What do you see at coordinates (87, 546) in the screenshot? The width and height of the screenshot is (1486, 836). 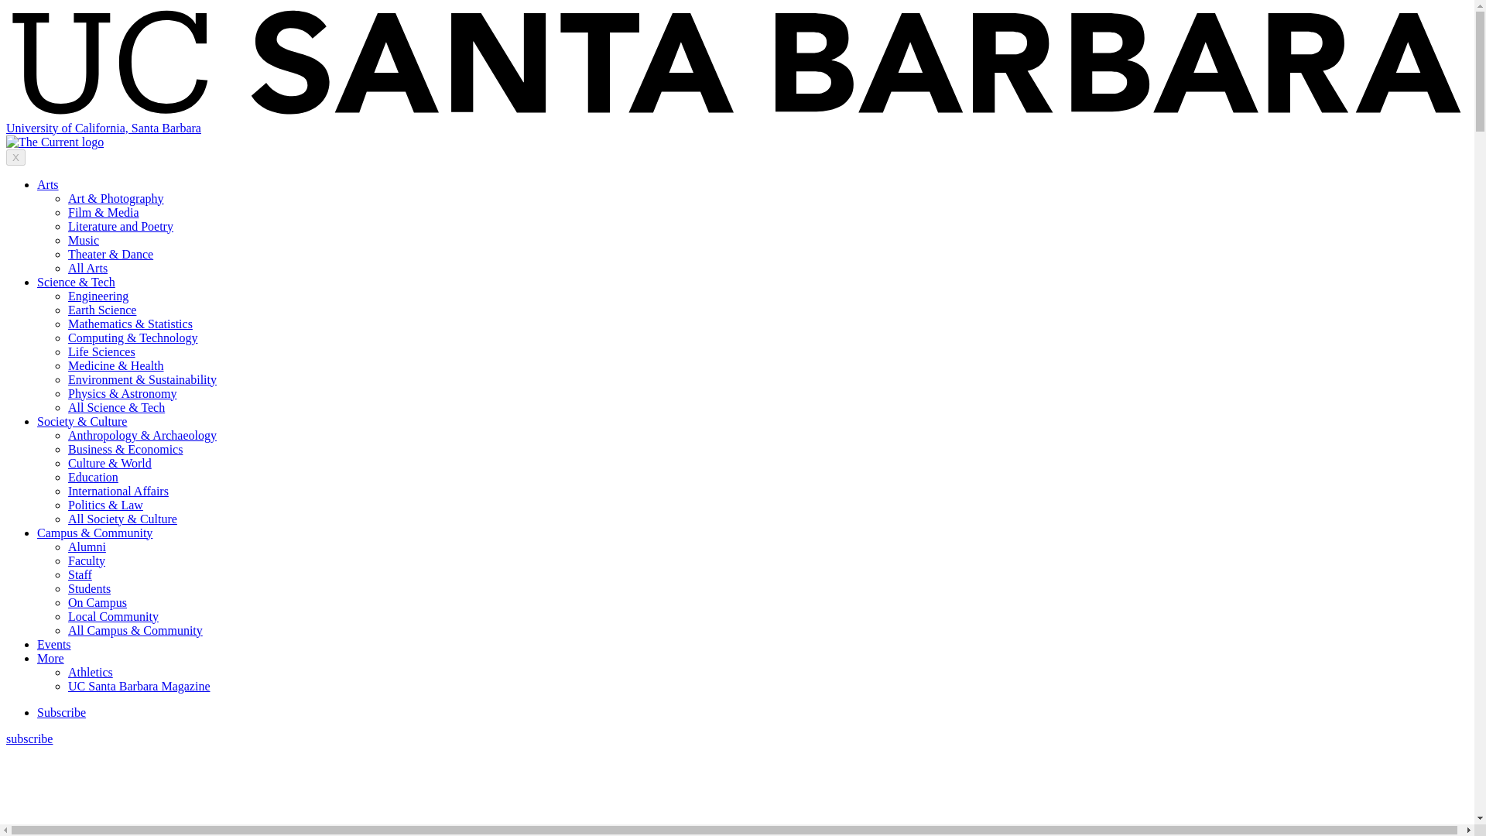 I see `Alumni` at bounding box center [87, 546].